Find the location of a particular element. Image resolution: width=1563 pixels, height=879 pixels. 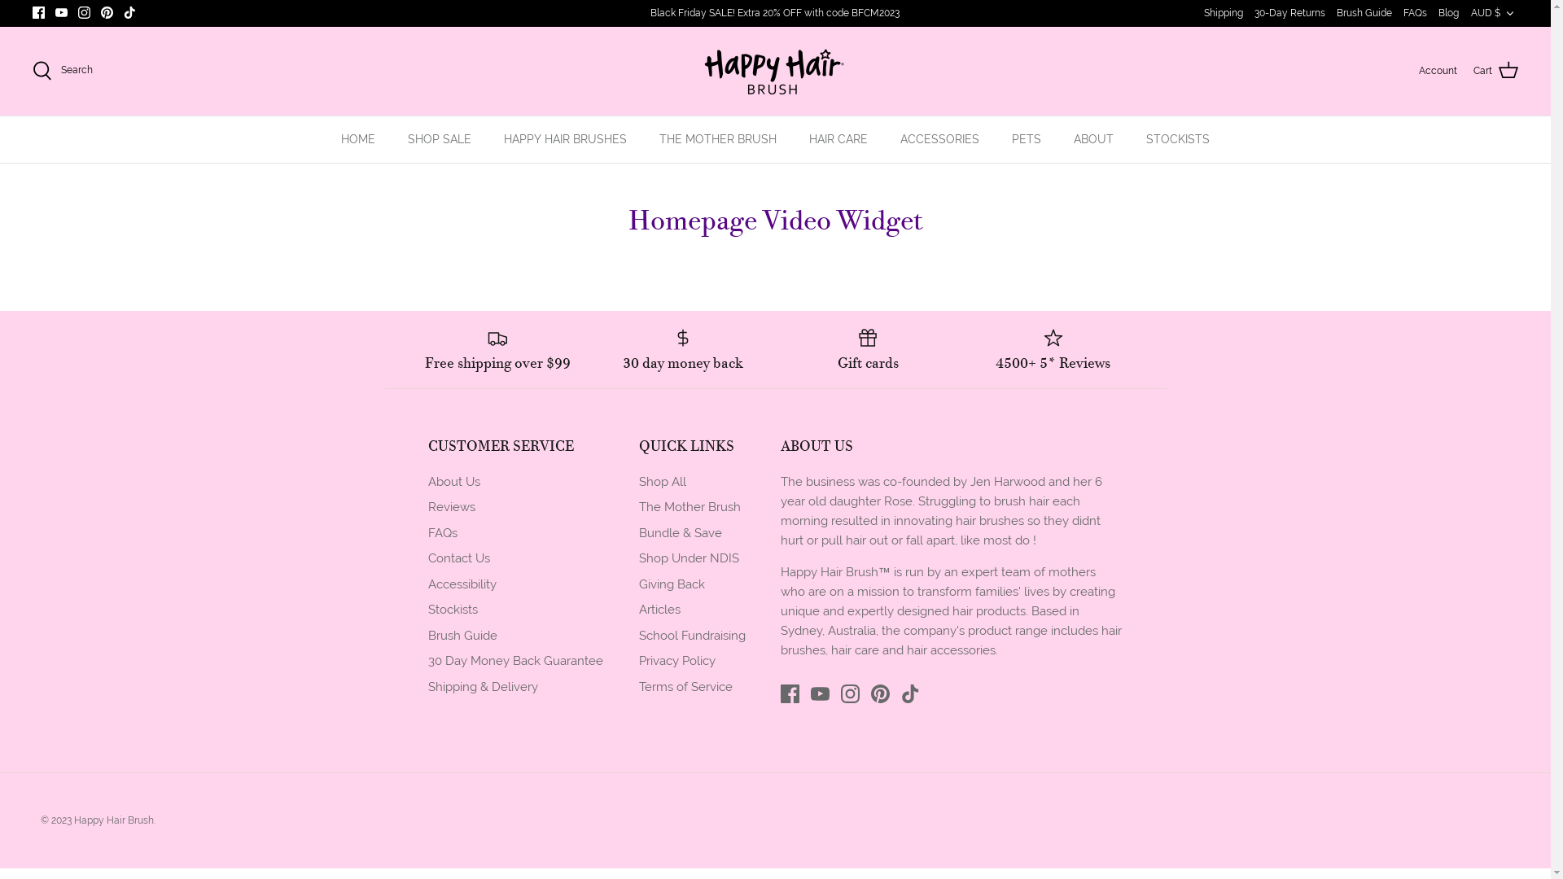

4500+ 5* Reviews is located at coordinates (1053, 350).